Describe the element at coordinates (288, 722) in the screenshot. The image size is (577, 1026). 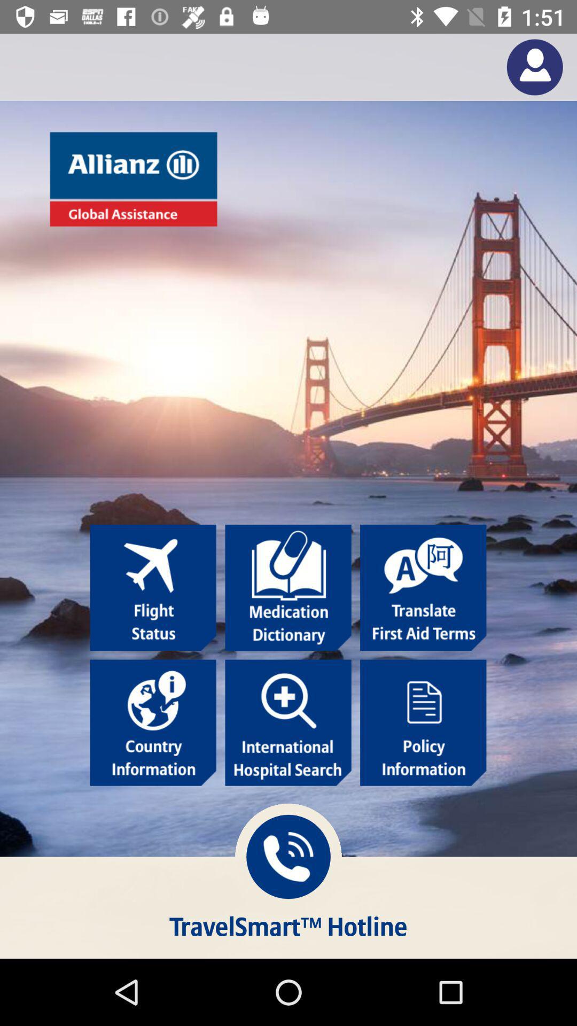
I see `search hospitals` at that location.